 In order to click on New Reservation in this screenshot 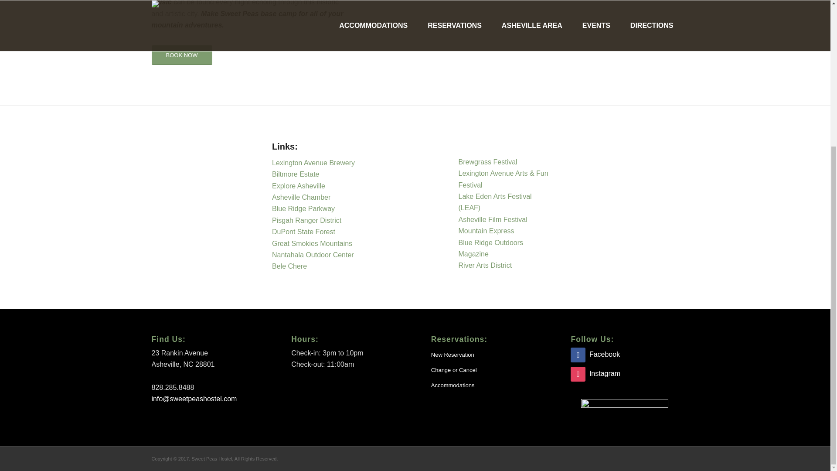, I will do `click(485, 355)`.